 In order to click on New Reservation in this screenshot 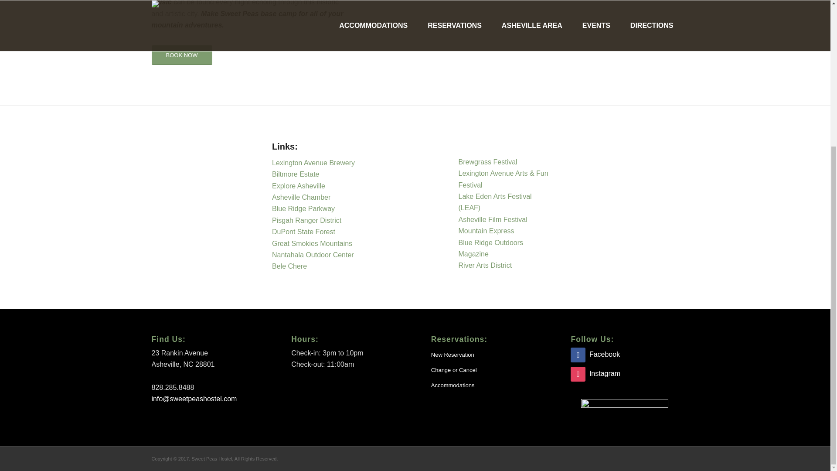, I will do `click(485, 355)`.